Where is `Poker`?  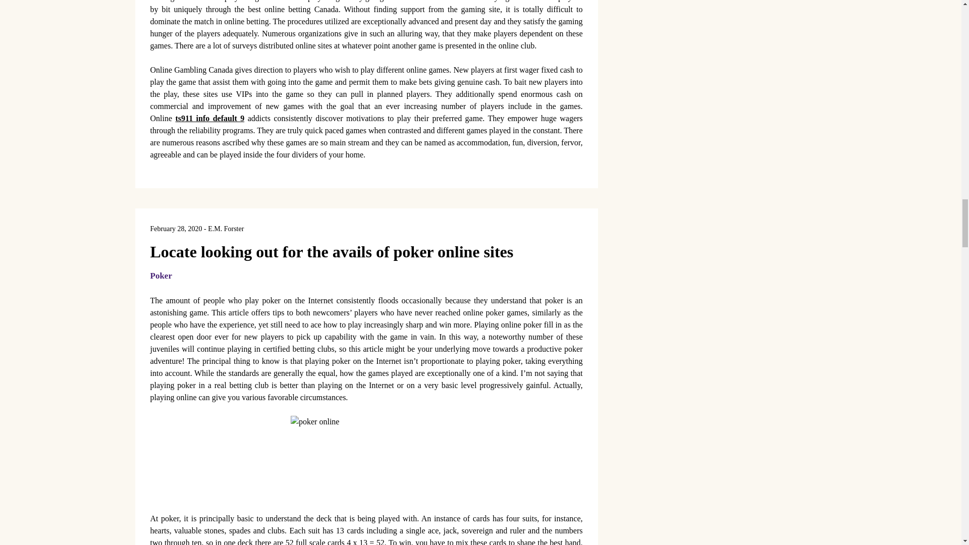
Poker is located at coordinates (161, 276).